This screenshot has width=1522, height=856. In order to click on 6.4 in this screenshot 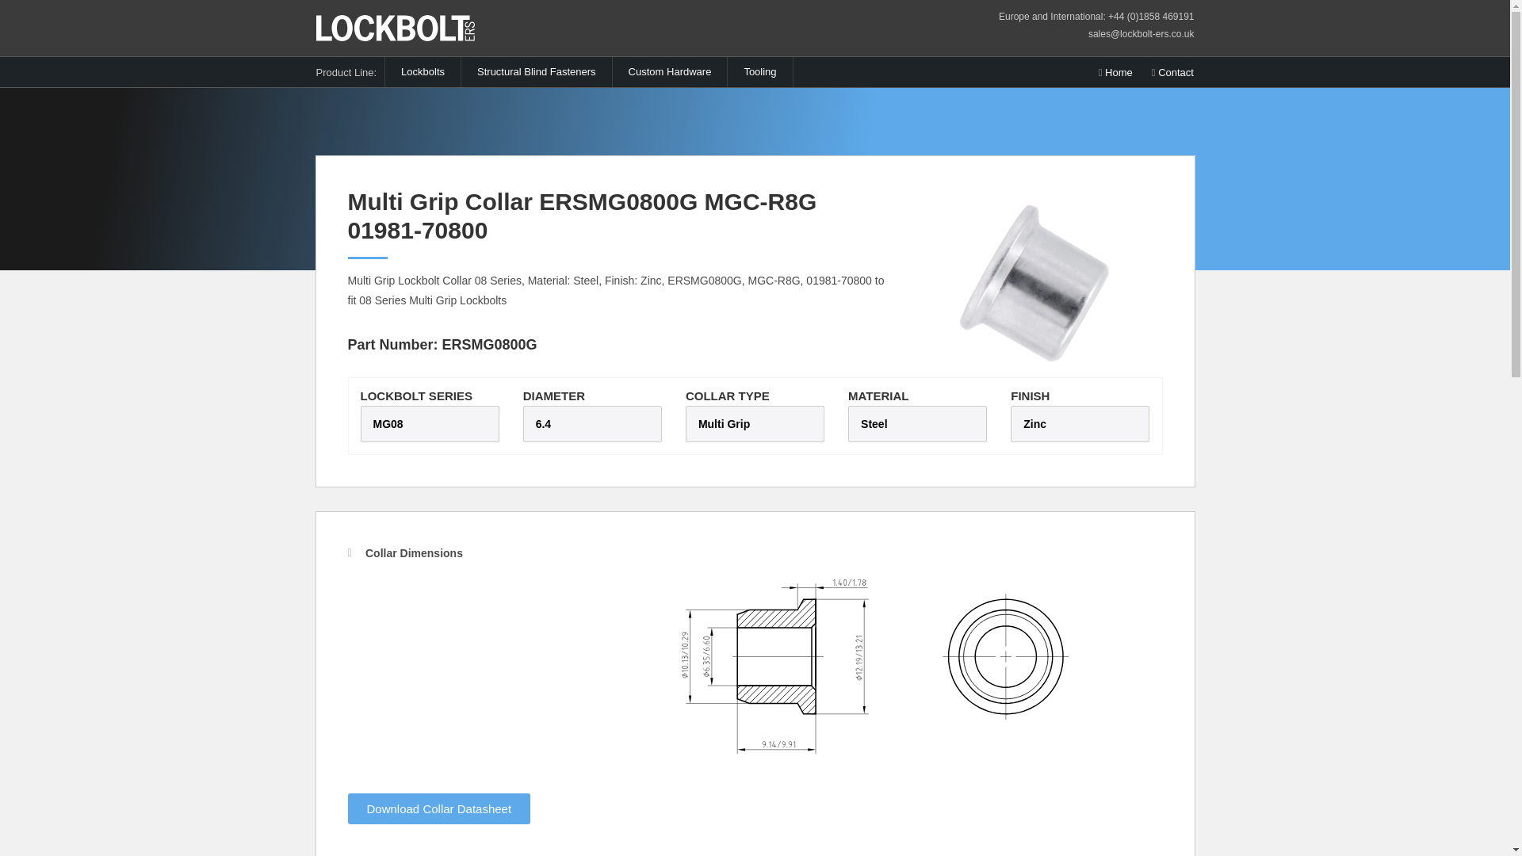, I will do `click(543, 424)`.